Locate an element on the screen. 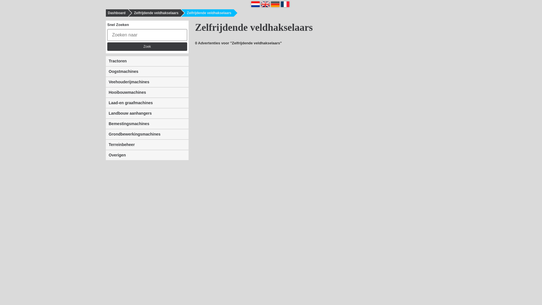  Zoek is located at coordinates (147, 47).